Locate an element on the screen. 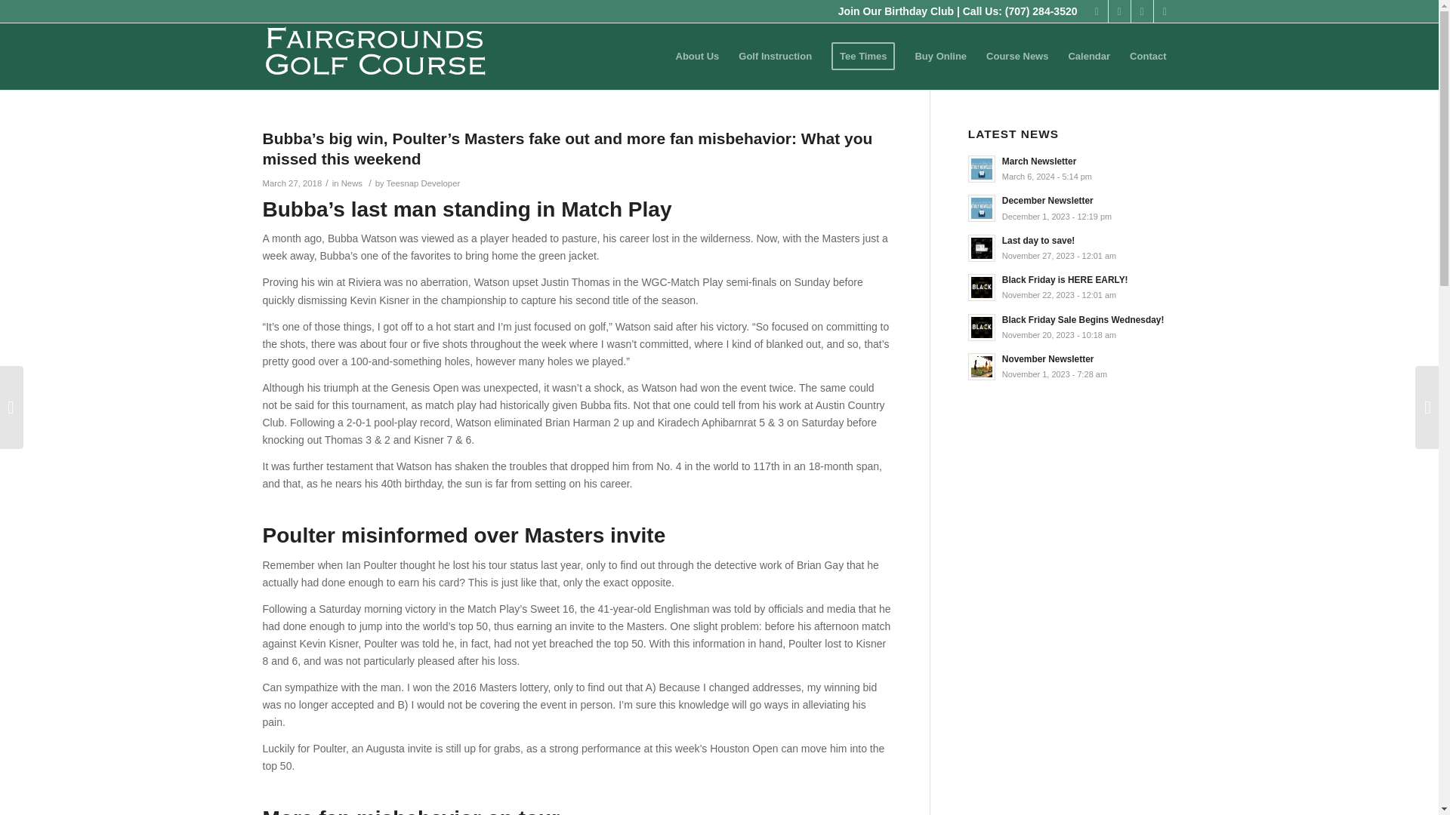 The height and width of the screenshot is (815, 1450). Twitter is located at coordinates (424, 183).